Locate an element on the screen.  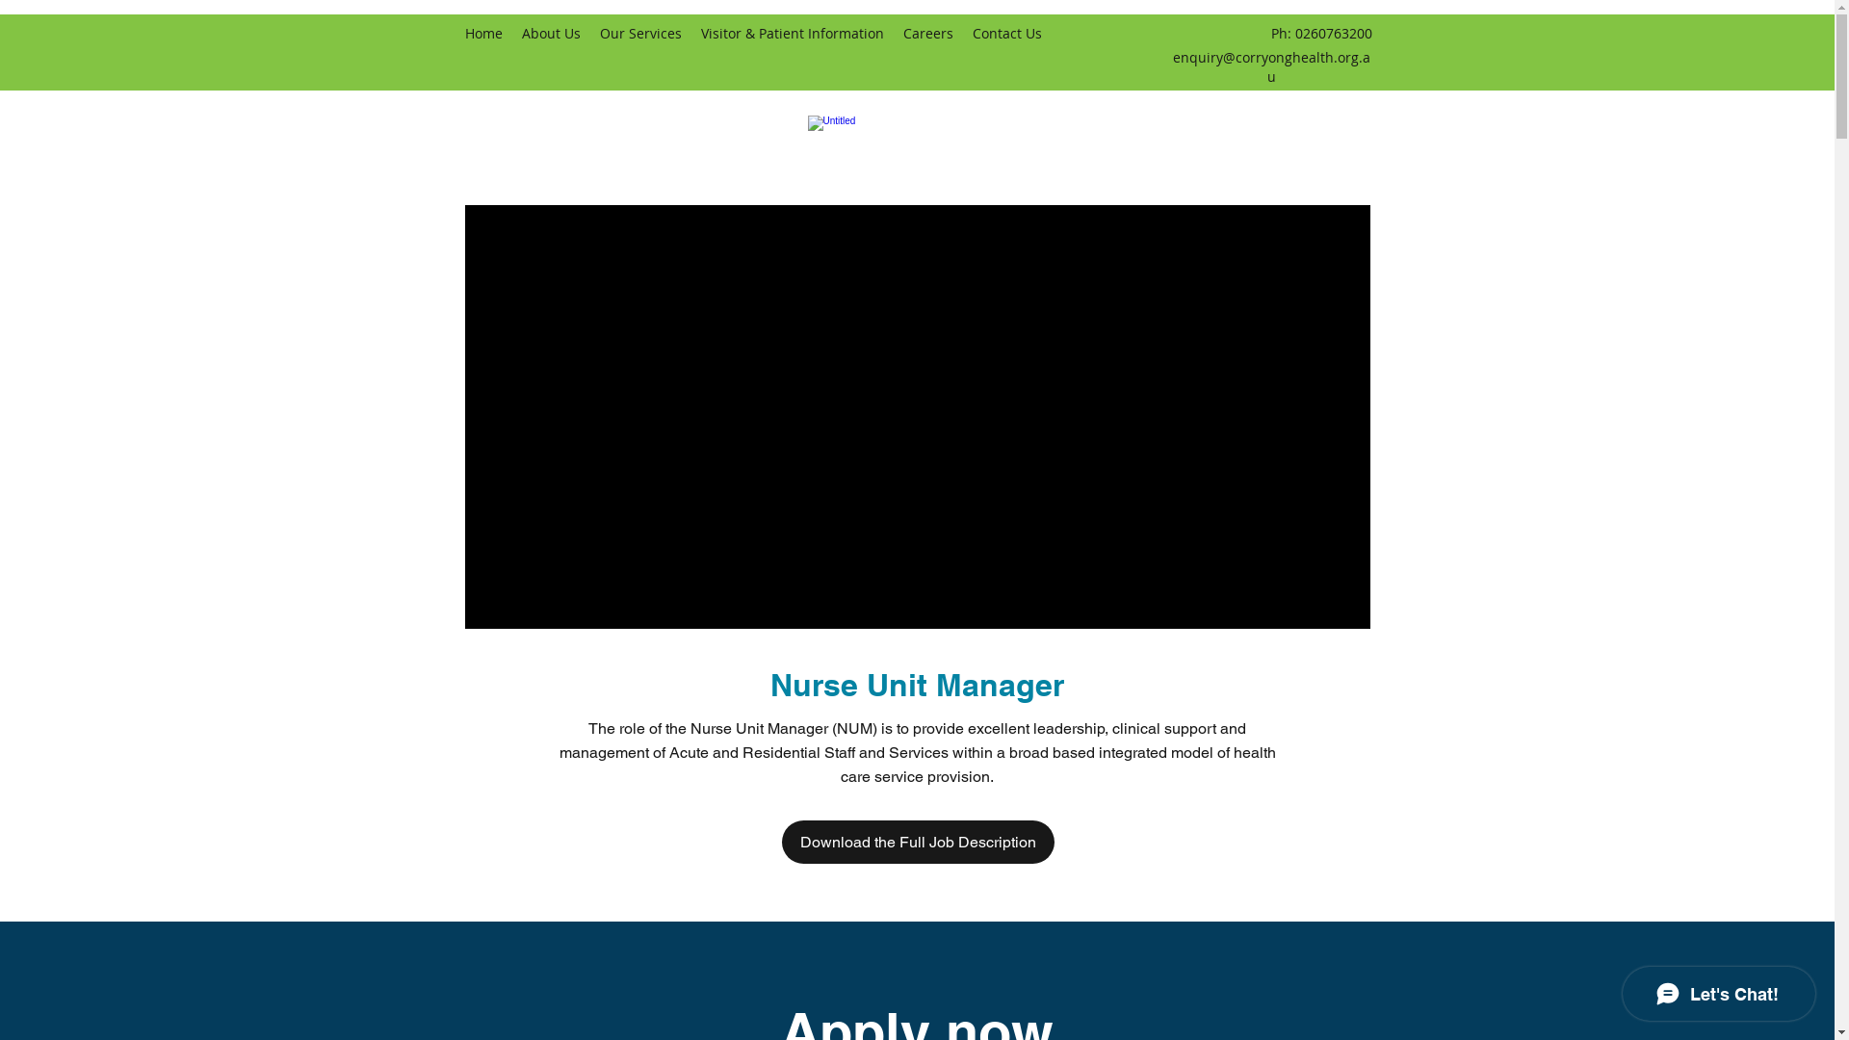
enquiry@corryonghealth.org.au is located at coordinates (1271, 67).